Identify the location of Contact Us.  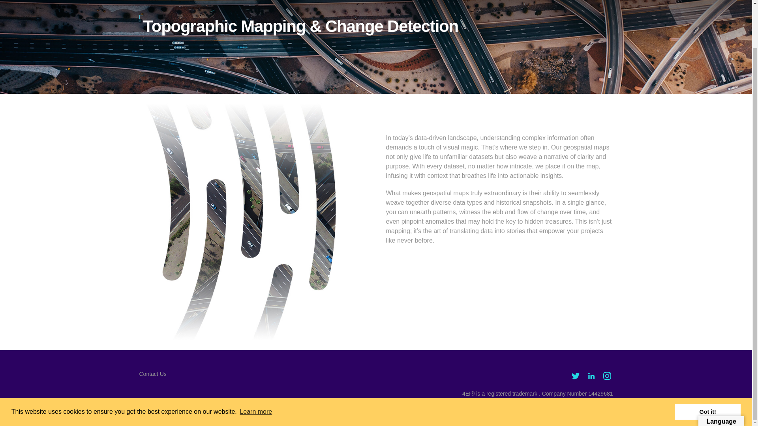
(152, 374).